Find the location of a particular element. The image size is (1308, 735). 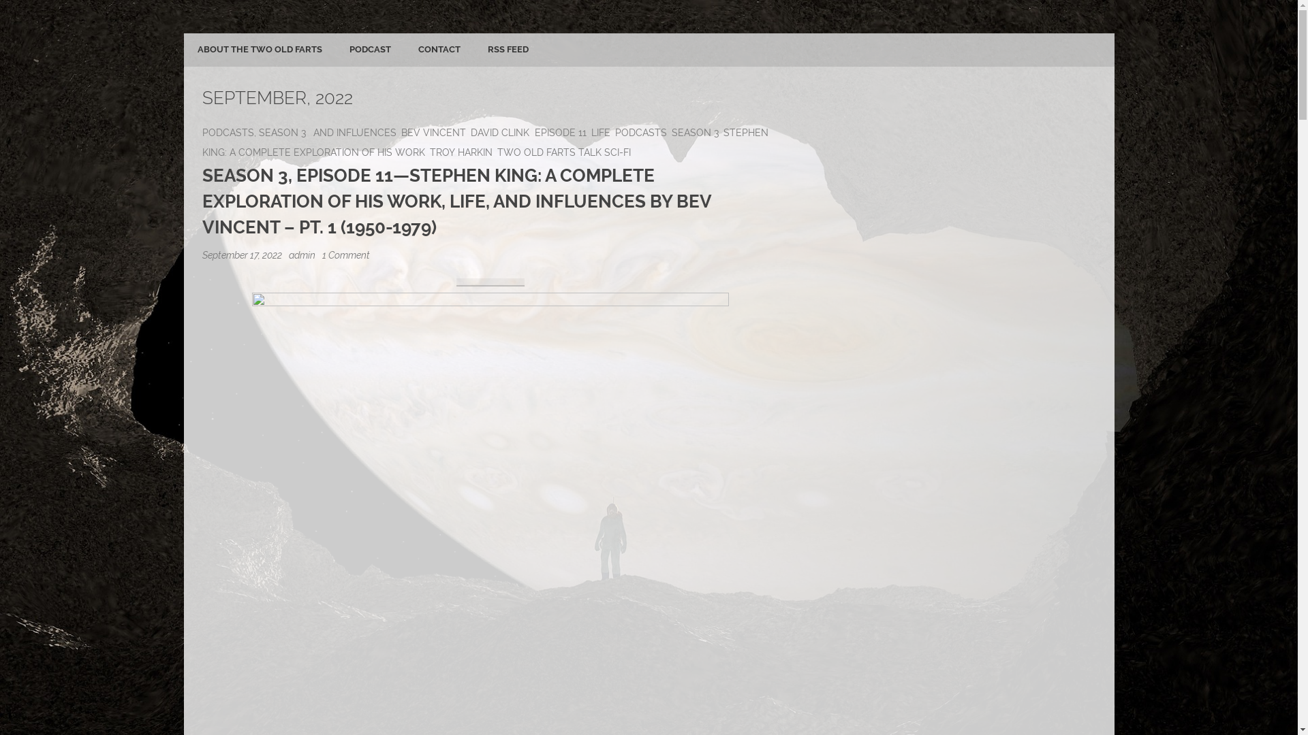

RSS FEED is located at coordinates (508, 50).